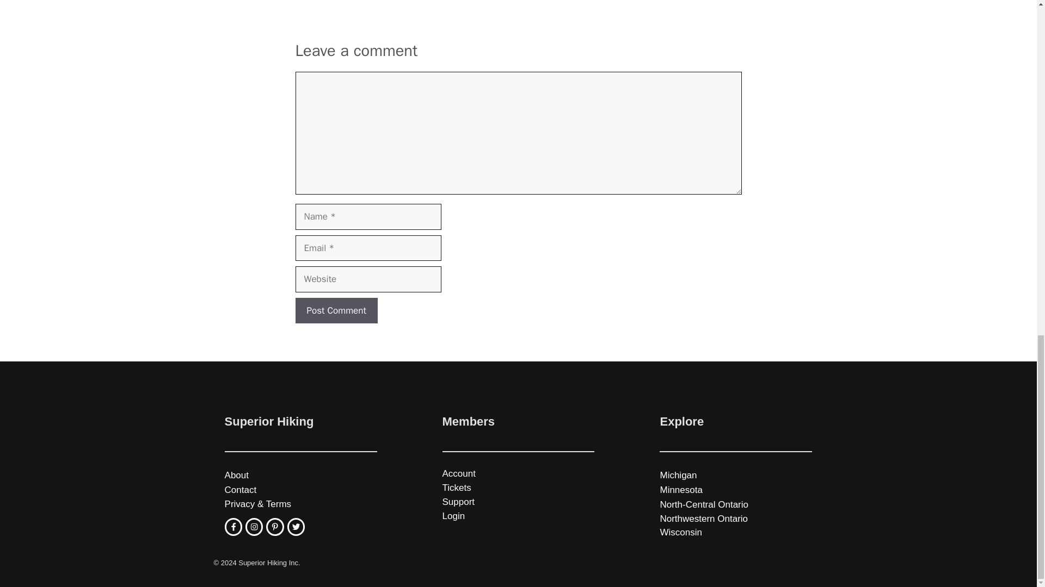 The width and height of the screenshot is (1045, 587). What do you see at coordinates (703, 519) in the screenshot?
I see `Northwestern Ontario` at bounding box center [703, 519].